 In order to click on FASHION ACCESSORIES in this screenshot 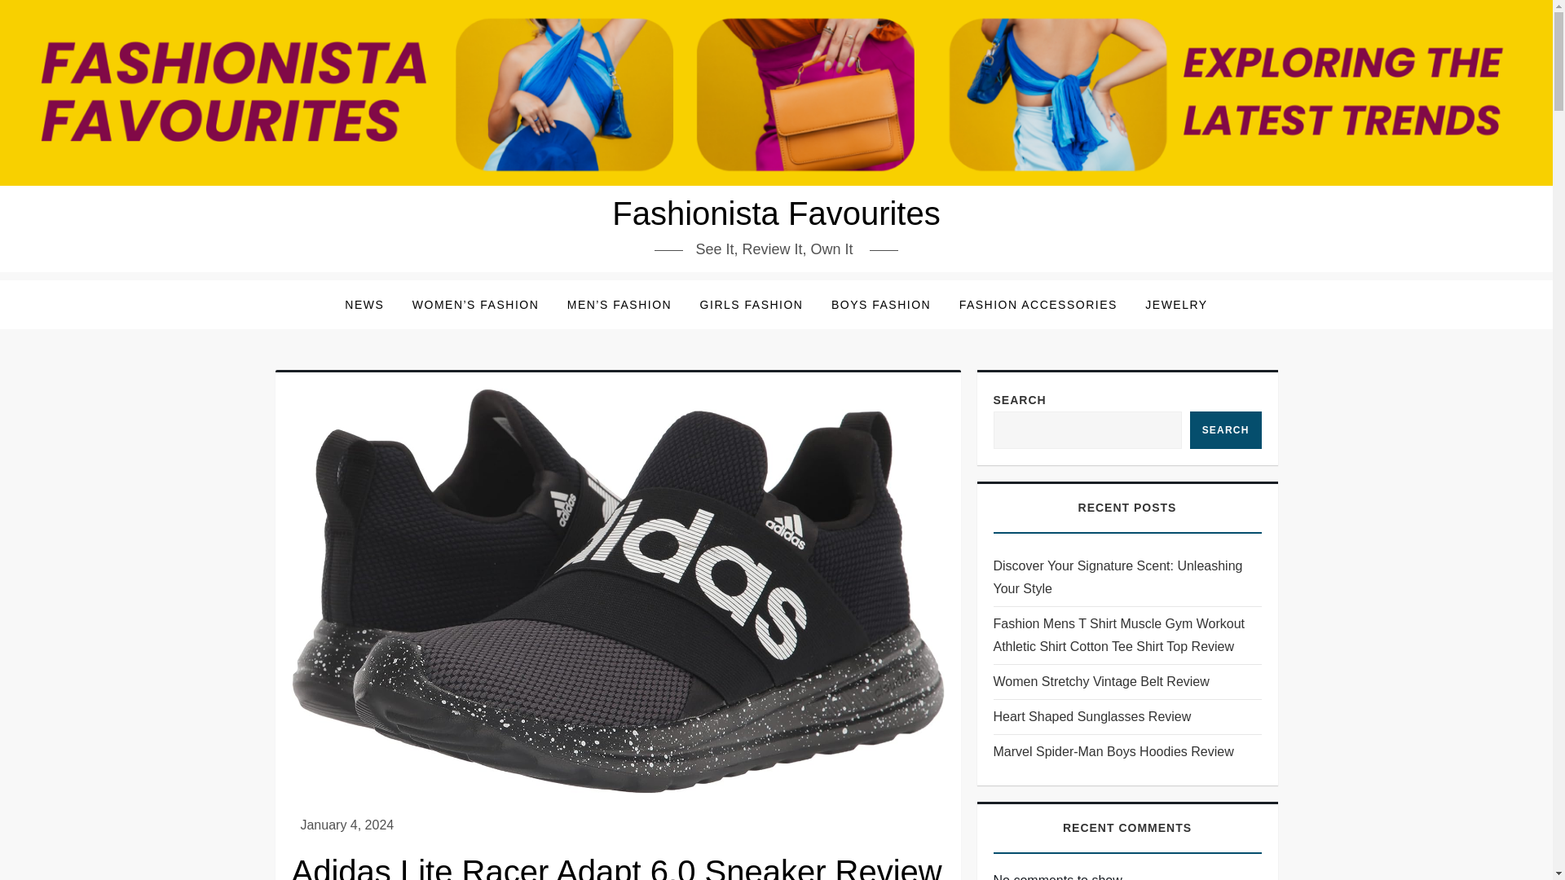, I will do `click(1038, 305)`.